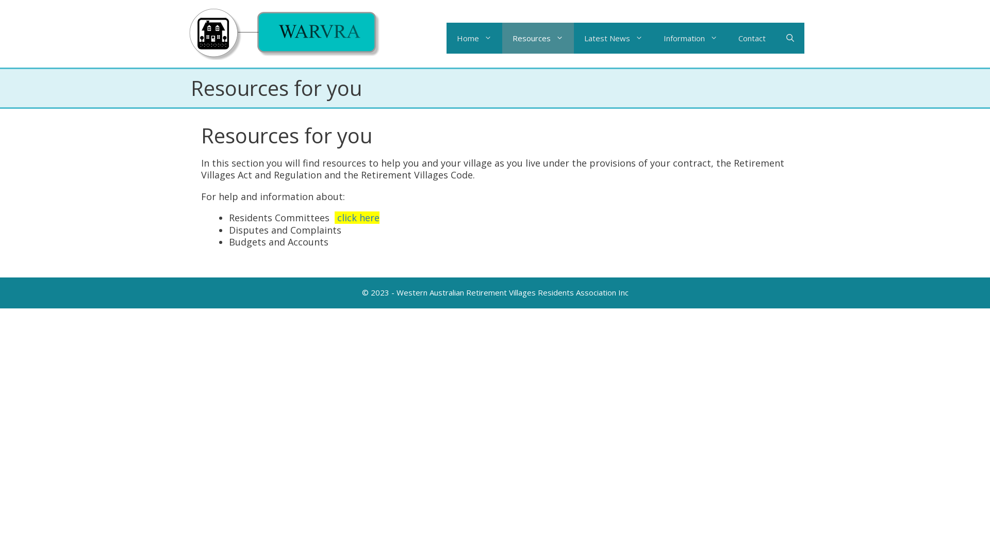  What do you see at coordinates (614, 38) in the screenshot?
I see `Latest News` at bounding box center [614, 38].